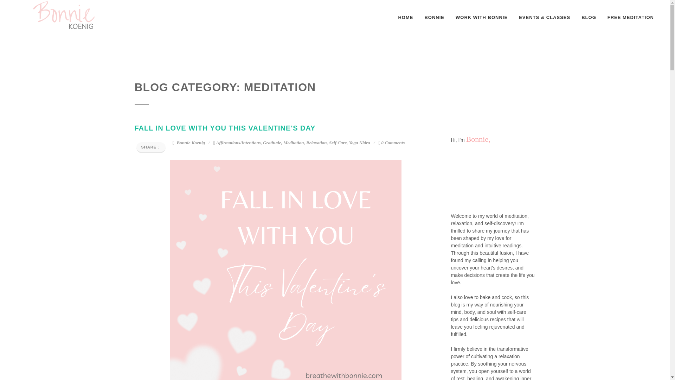  Describe the element at coordinates (359, 142) in the screenshot. I see `Yoga Nidra` at that location.